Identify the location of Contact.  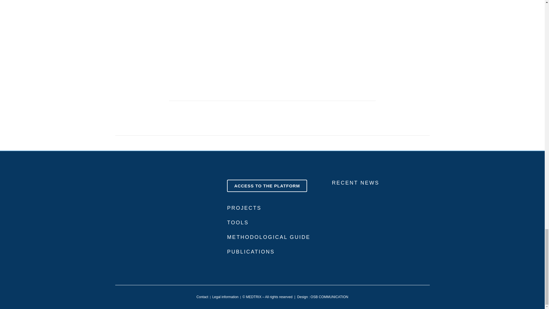
(202, 297).